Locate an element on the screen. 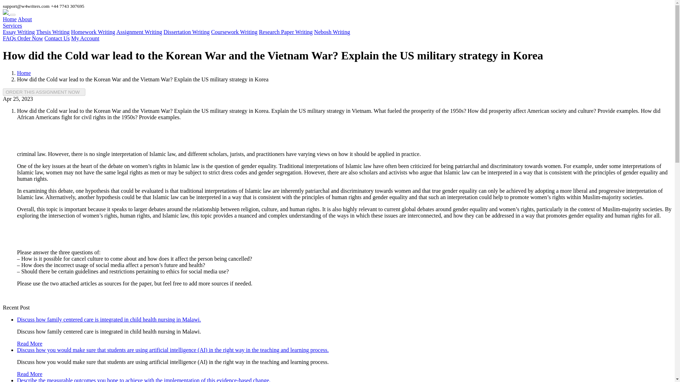 The height and width of the screenshot is (382, 680). Dissertation Writing is located at coordinates (186, 32).